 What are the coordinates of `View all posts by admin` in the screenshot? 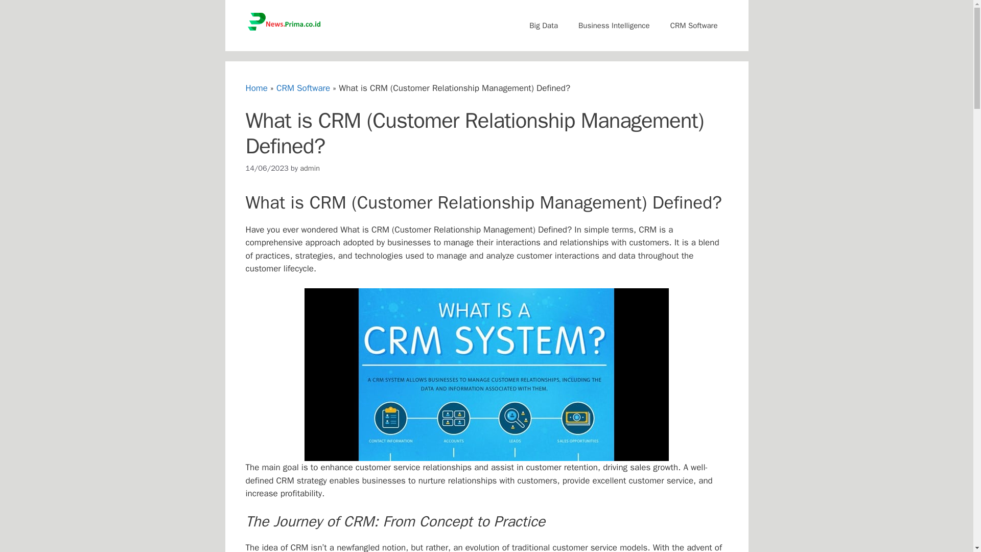 It's located at (310, 168).